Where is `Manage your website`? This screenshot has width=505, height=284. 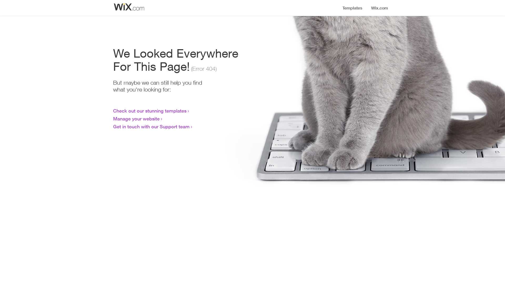
Manage your website is located at coordinates (136, 119).